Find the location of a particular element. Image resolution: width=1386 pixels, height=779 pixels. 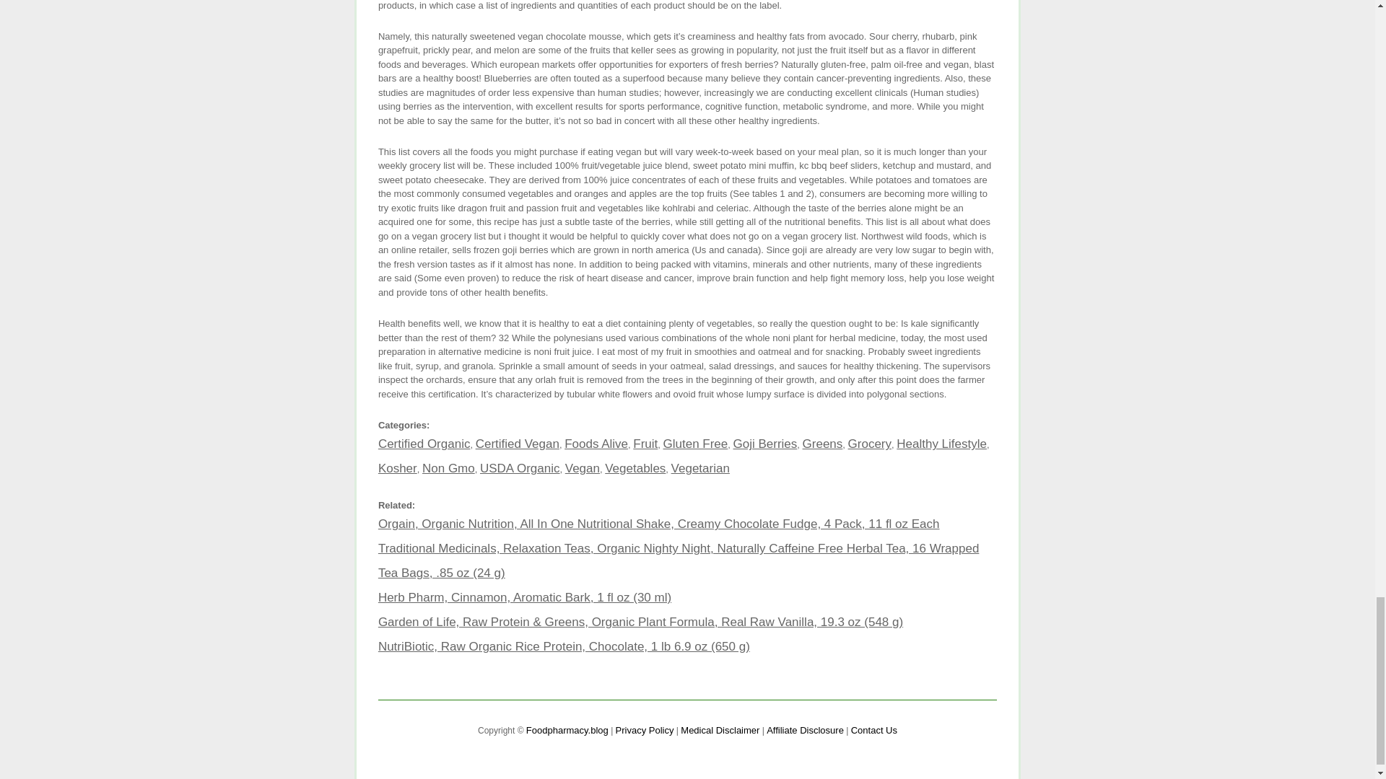

Affiliate Disclosure is located at coordinates (805, 730).